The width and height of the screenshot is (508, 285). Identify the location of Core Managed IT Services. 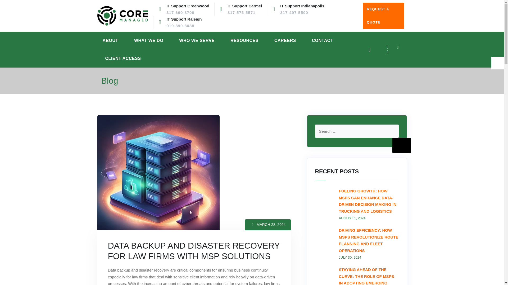
(302, 9).